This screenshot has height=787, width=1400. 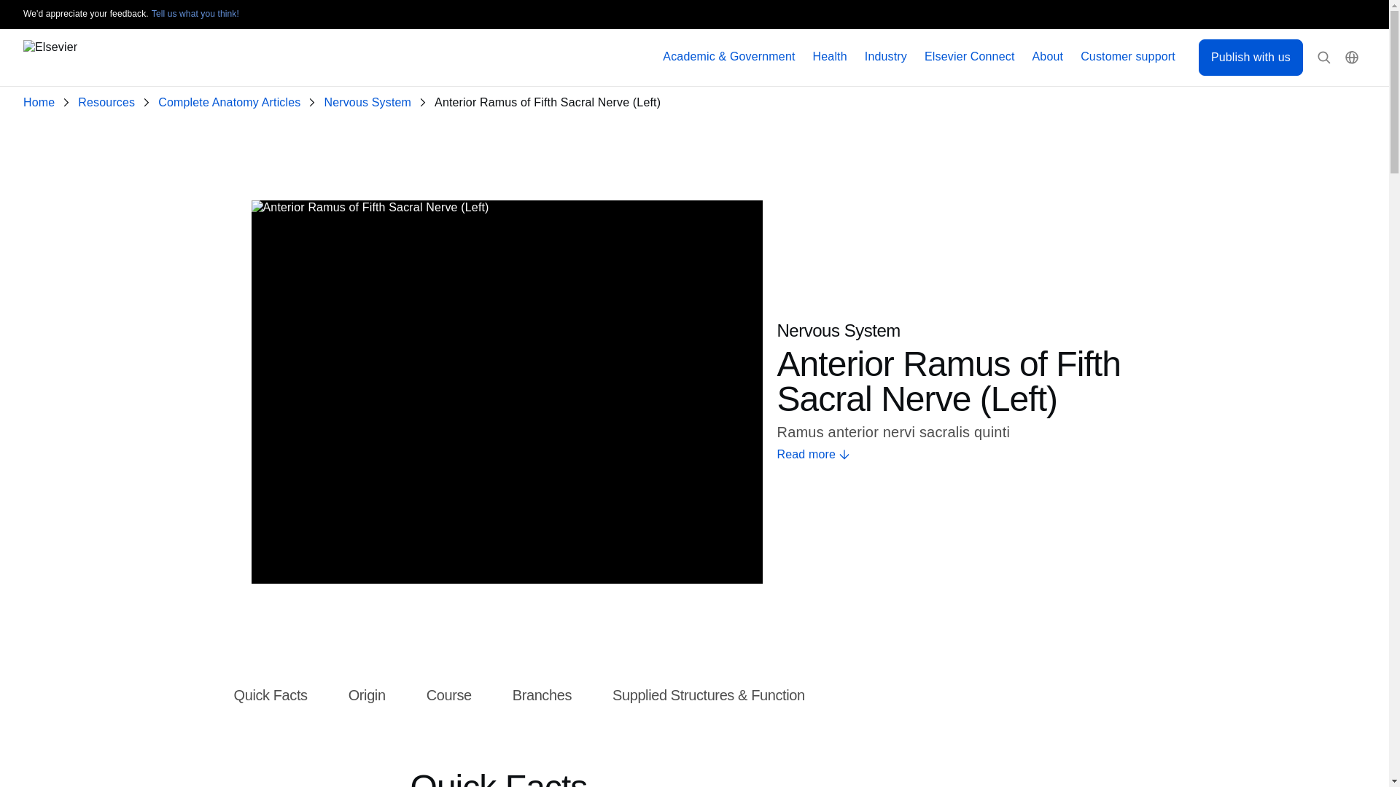 I want to click on Customer support, so click(x=1128, y=57).